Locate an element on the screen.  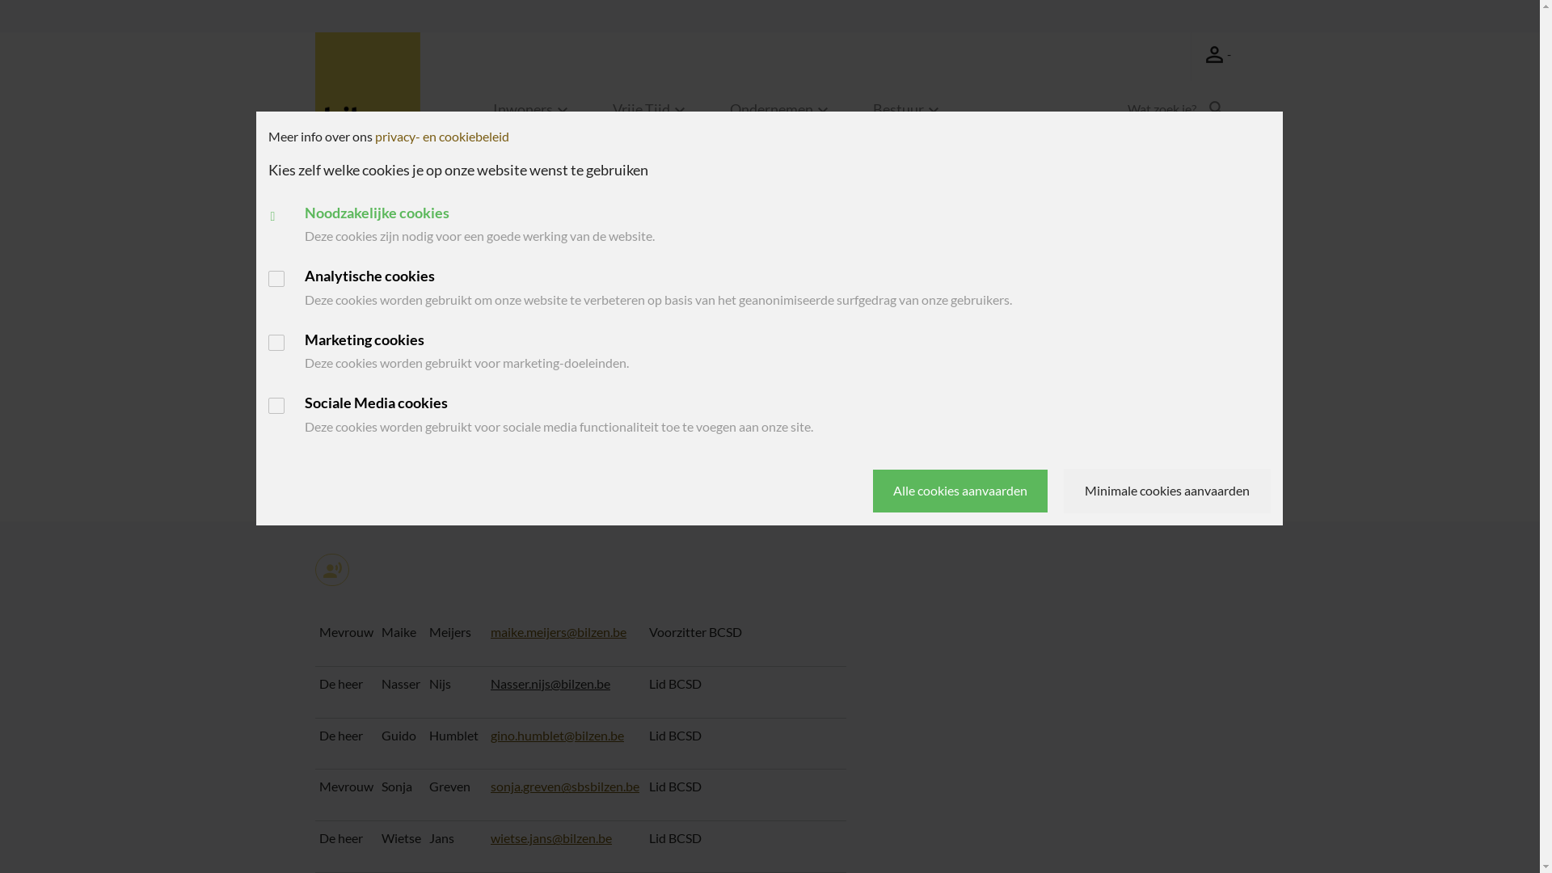
Home is located at coordinates (347, 459).